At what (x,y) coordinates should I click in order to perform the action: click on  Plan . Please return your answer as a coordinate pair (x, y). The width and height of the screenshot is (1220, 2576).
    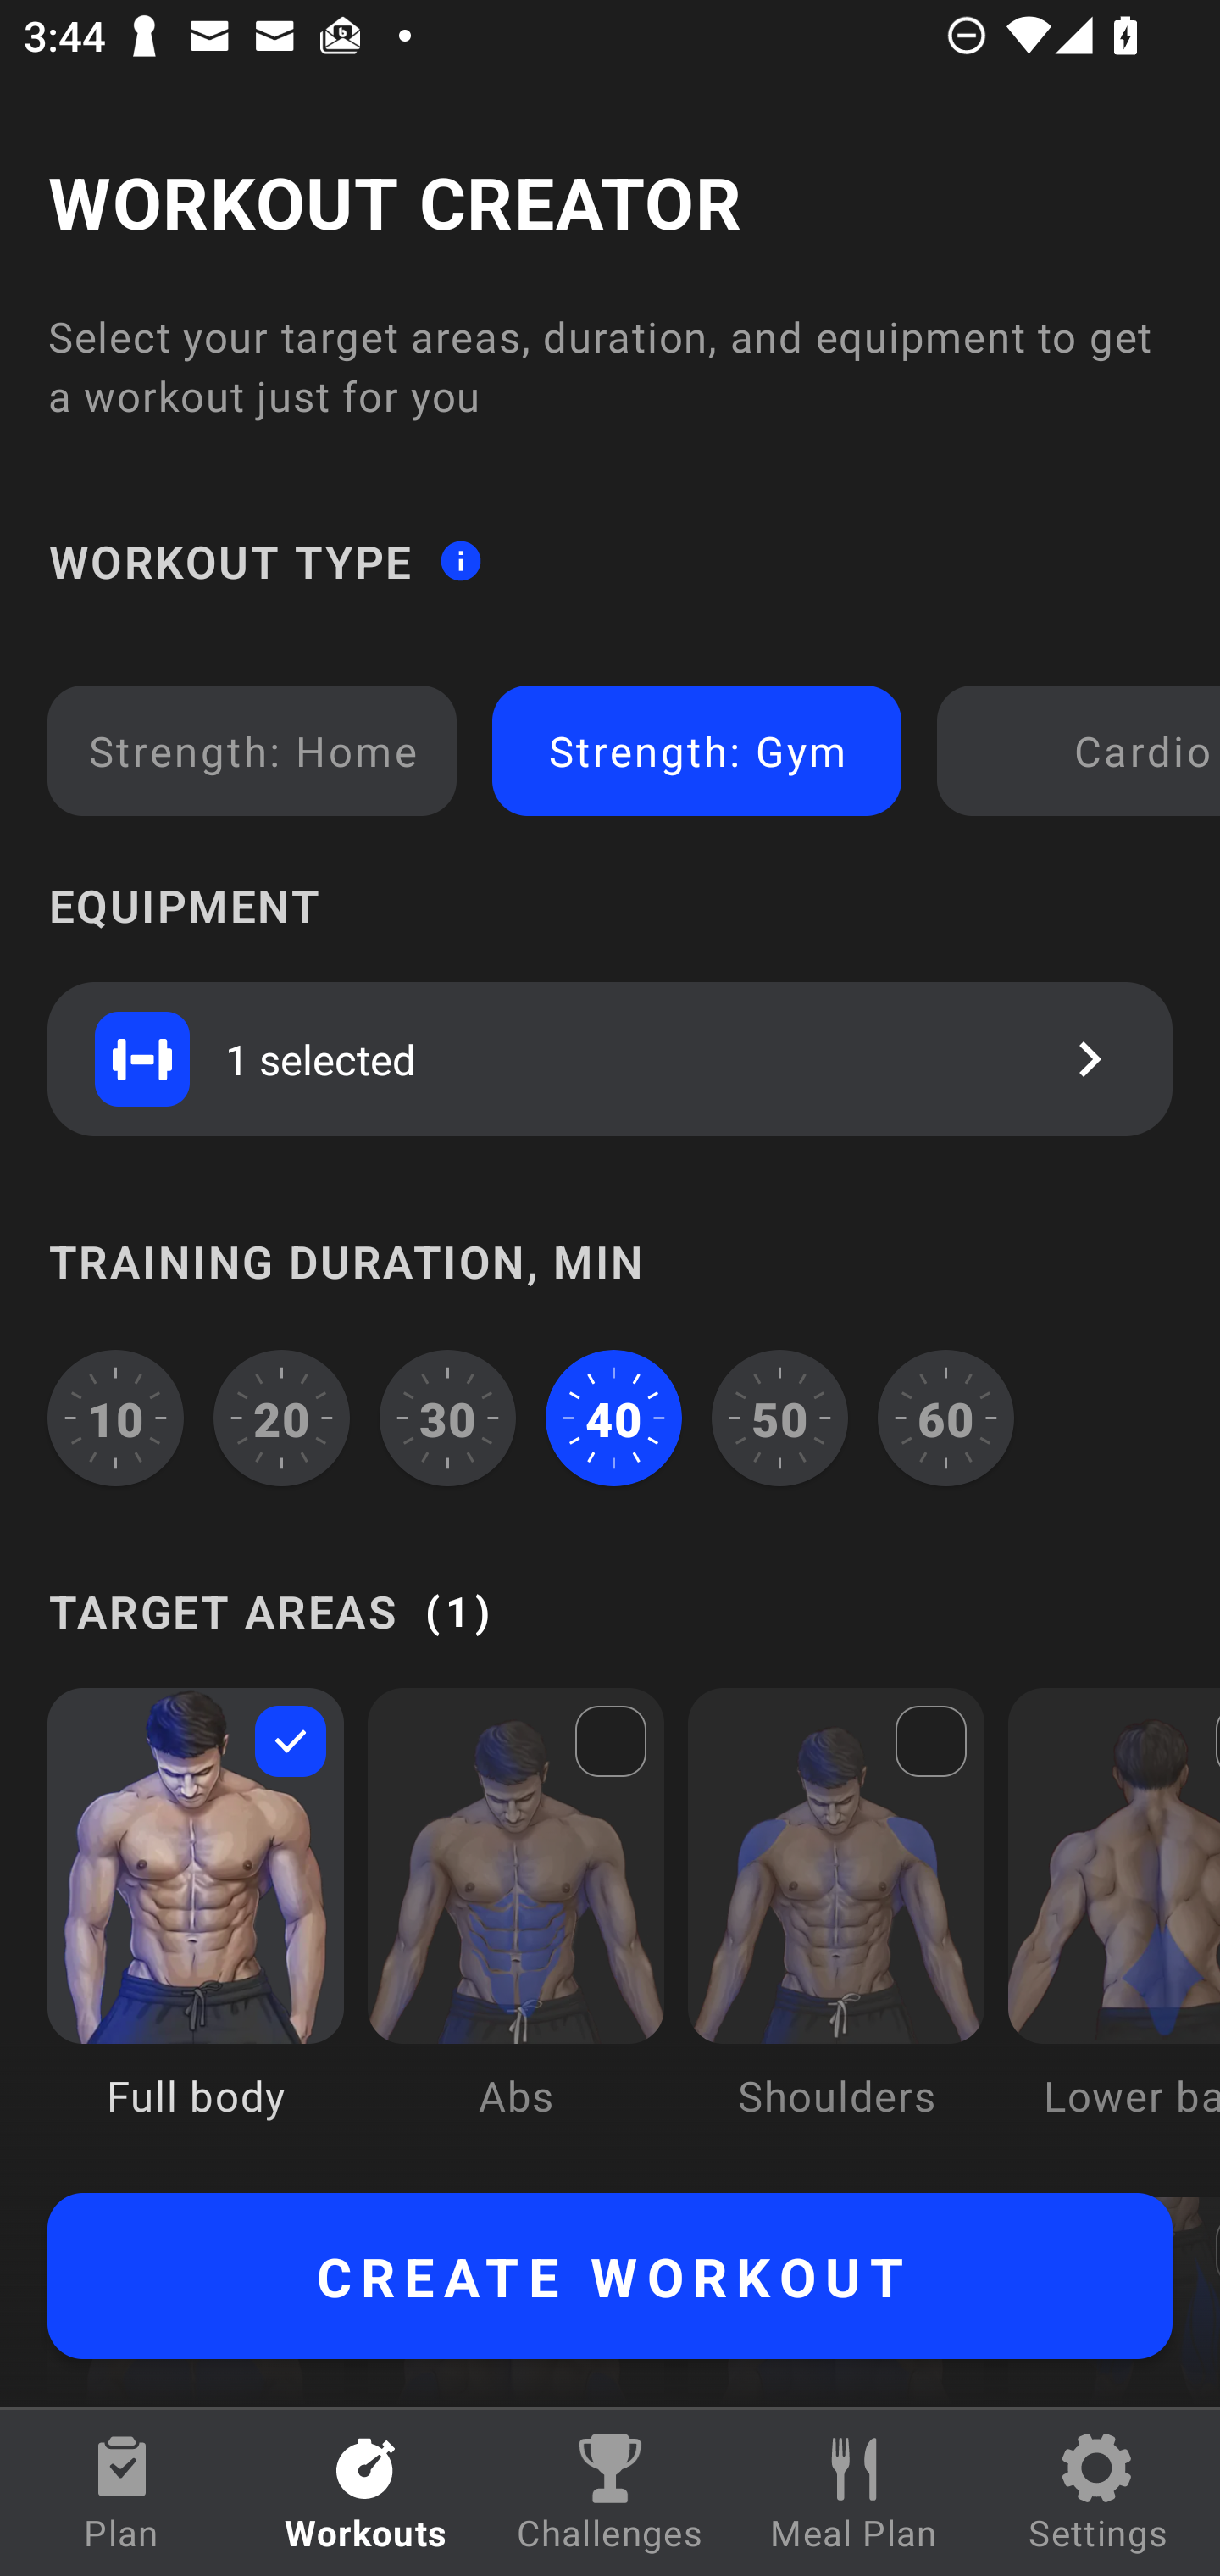
    Looking at the image, I should click on (122, 2493).